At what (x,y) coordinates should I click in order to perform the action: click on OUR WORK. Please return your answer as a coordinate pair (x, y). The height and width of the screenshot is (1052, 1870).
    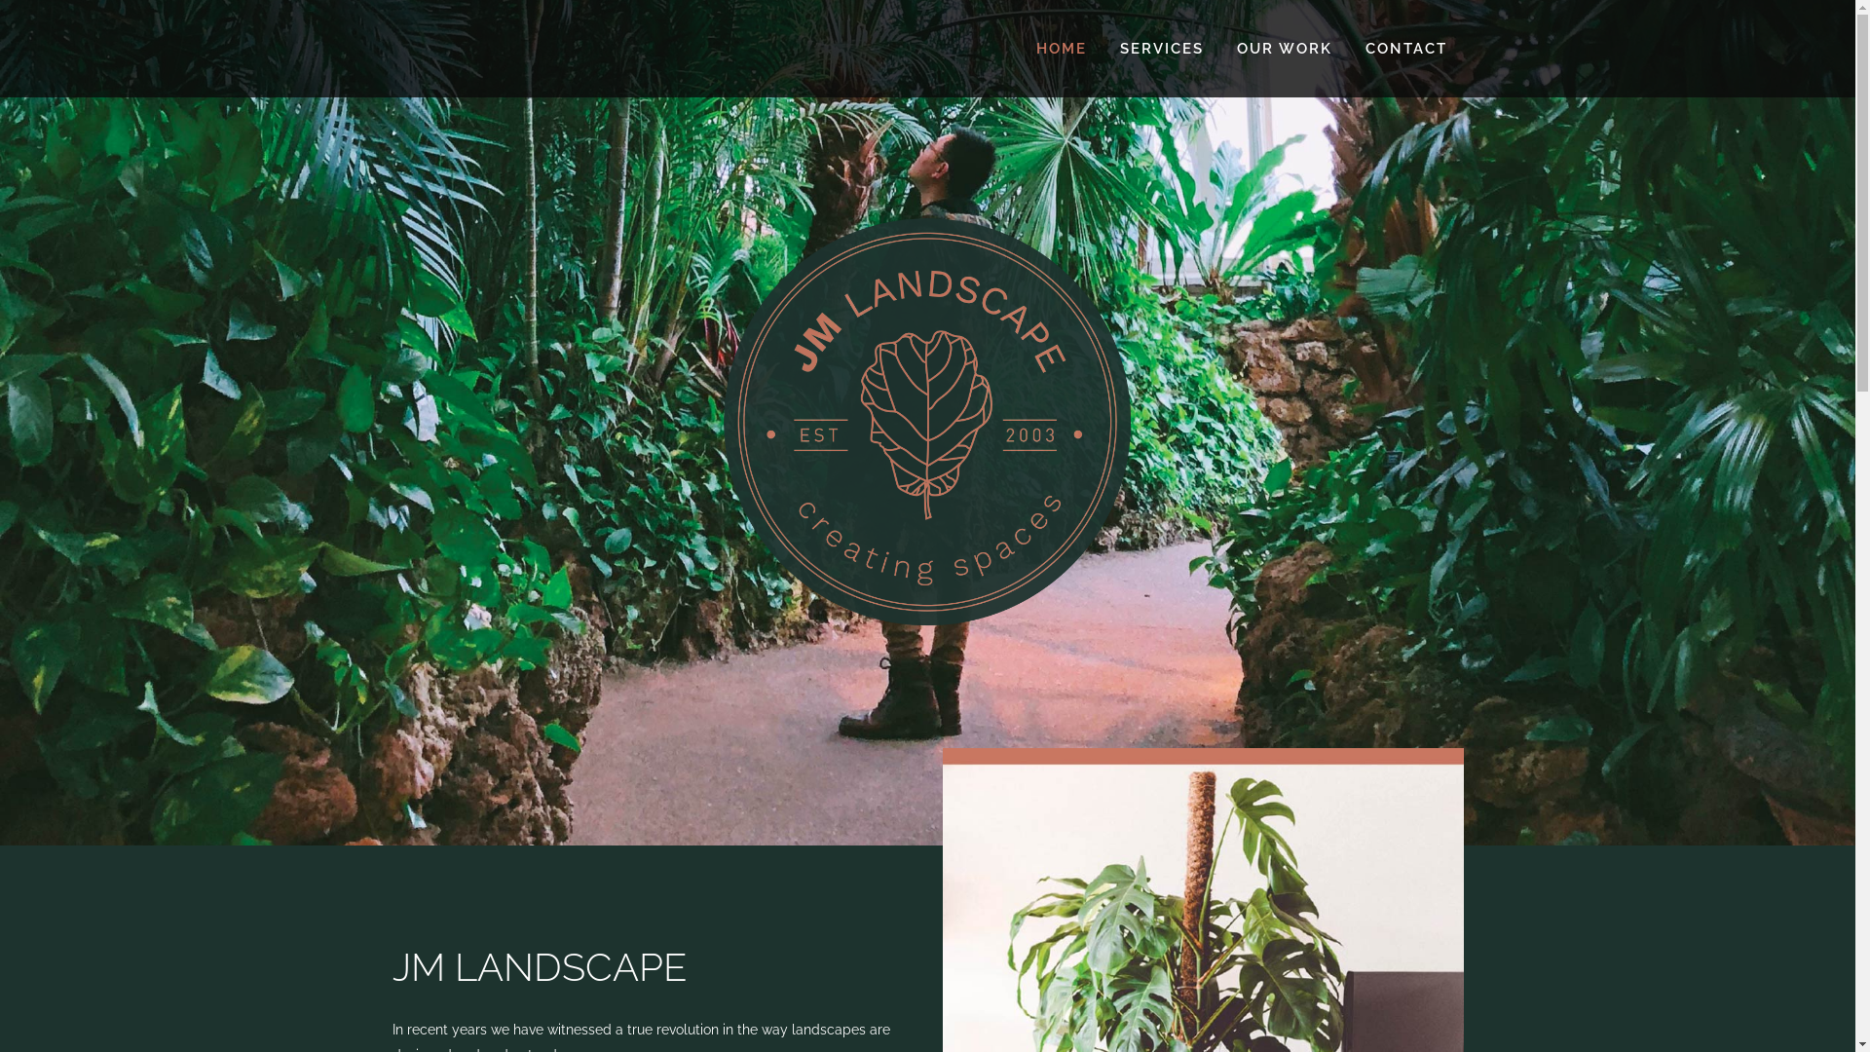
    Looking at the image, I should click on (1284, 49).